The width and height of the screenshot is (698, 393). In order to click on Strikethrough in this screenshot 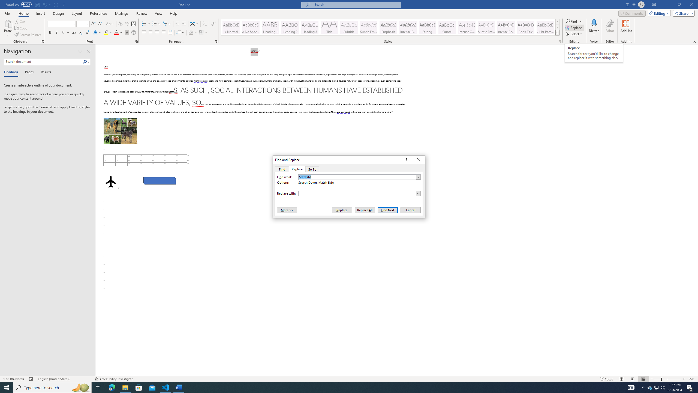, I will do `click(74, 33)`.